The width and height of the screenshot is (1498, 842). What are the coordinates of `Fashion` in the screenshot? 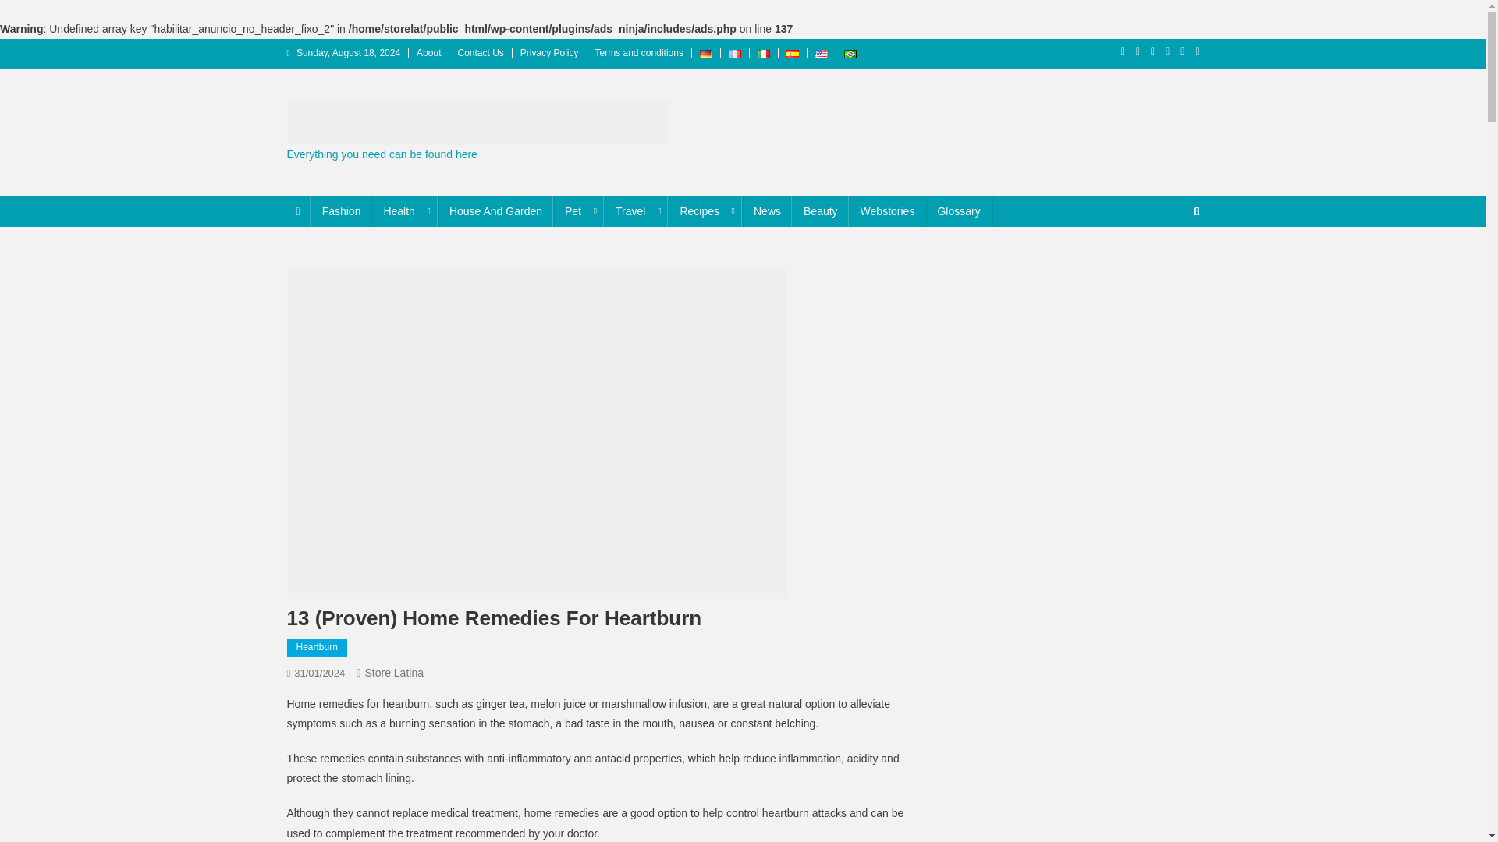 It's located at (342, 210).